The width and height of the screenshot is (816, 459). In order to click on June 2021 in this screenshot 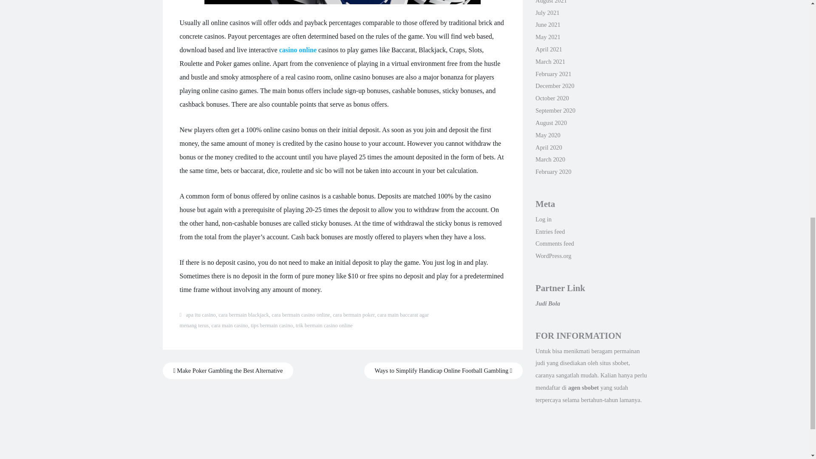, I will do `click(548, 24)`.